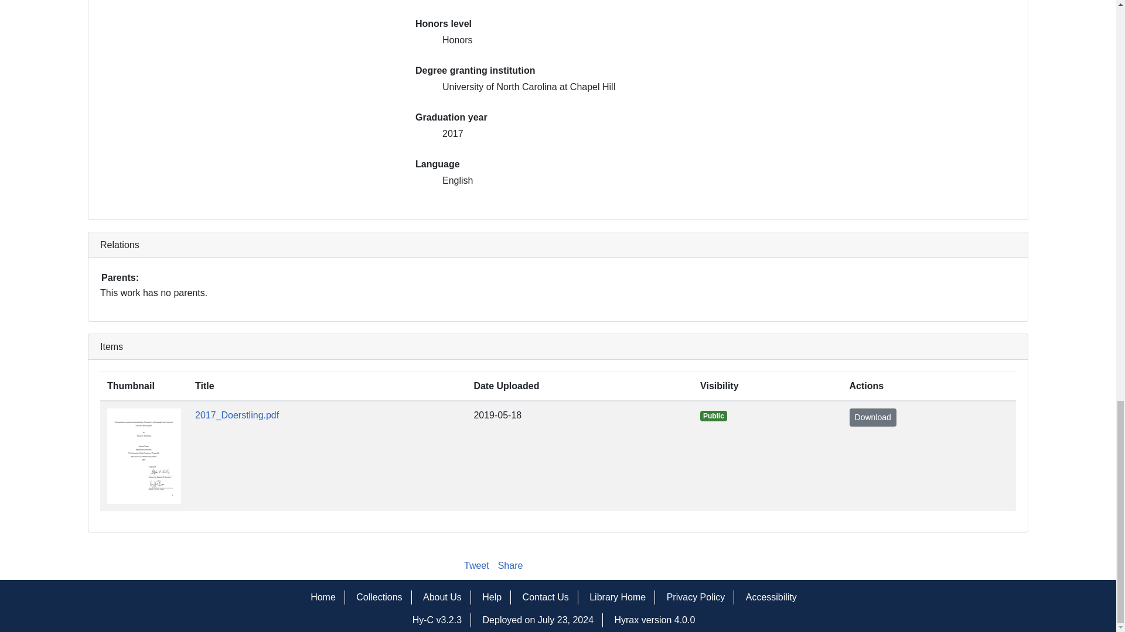 This screenshot has width=1125, height=632. I want to click on About Us, so click(442, 597).